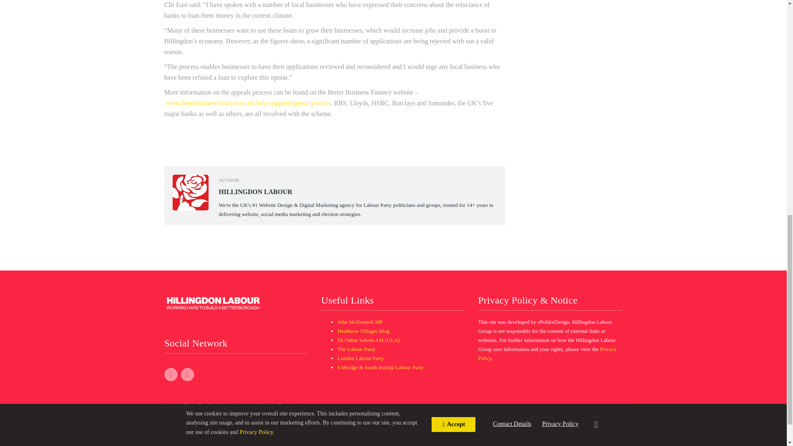 Image resolution: width=793 pixels, height=446 pixels. What do you see at coordinates (360, 322) in the screenshot?
I see `John McDonnell MP` at bounding box center [360, 322].